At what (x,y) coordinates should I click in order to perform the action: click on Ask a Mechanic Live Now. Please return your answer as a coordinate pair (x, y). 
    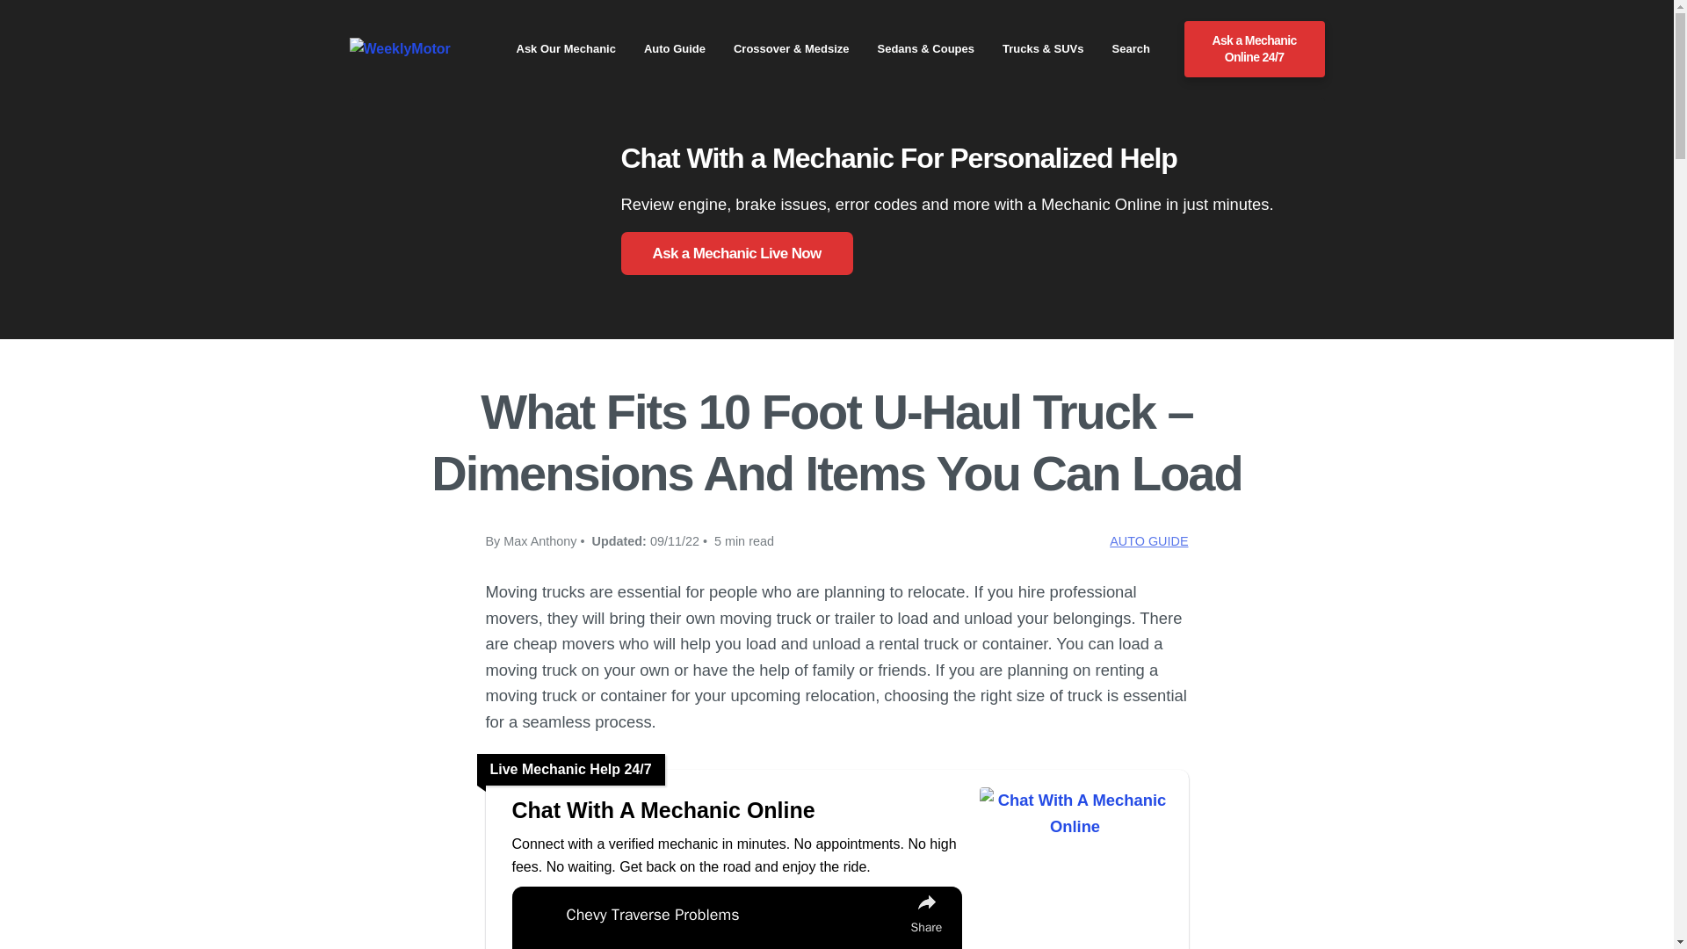
    Looking at the image, I should click on (736, 253).